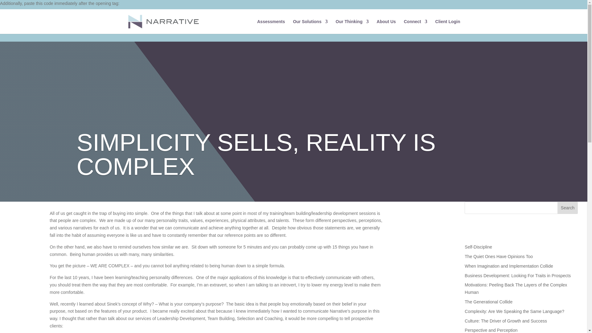 Image resolution: width=592 pixels, height=333 pixels. Describe the element at coordinates (448, 27) in the screenshot. I see `Client Login` at that location.